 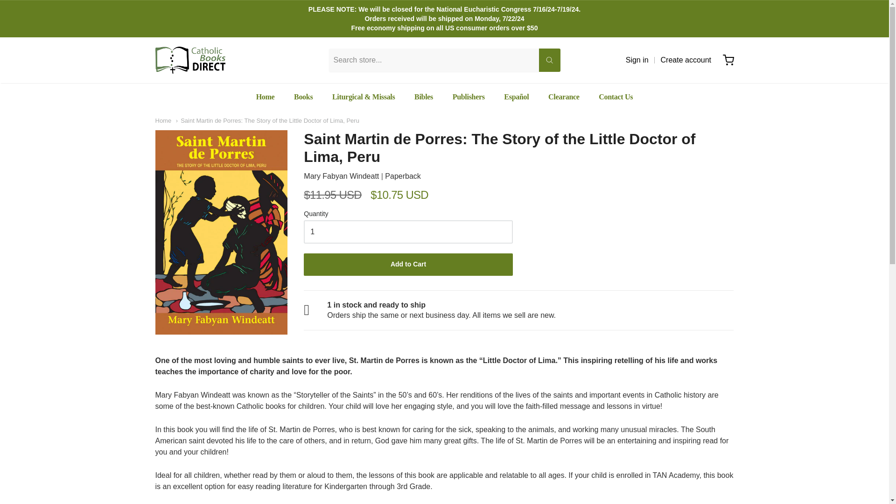 I want to click on Catholic Books Direct, so click(x=189, y=60).